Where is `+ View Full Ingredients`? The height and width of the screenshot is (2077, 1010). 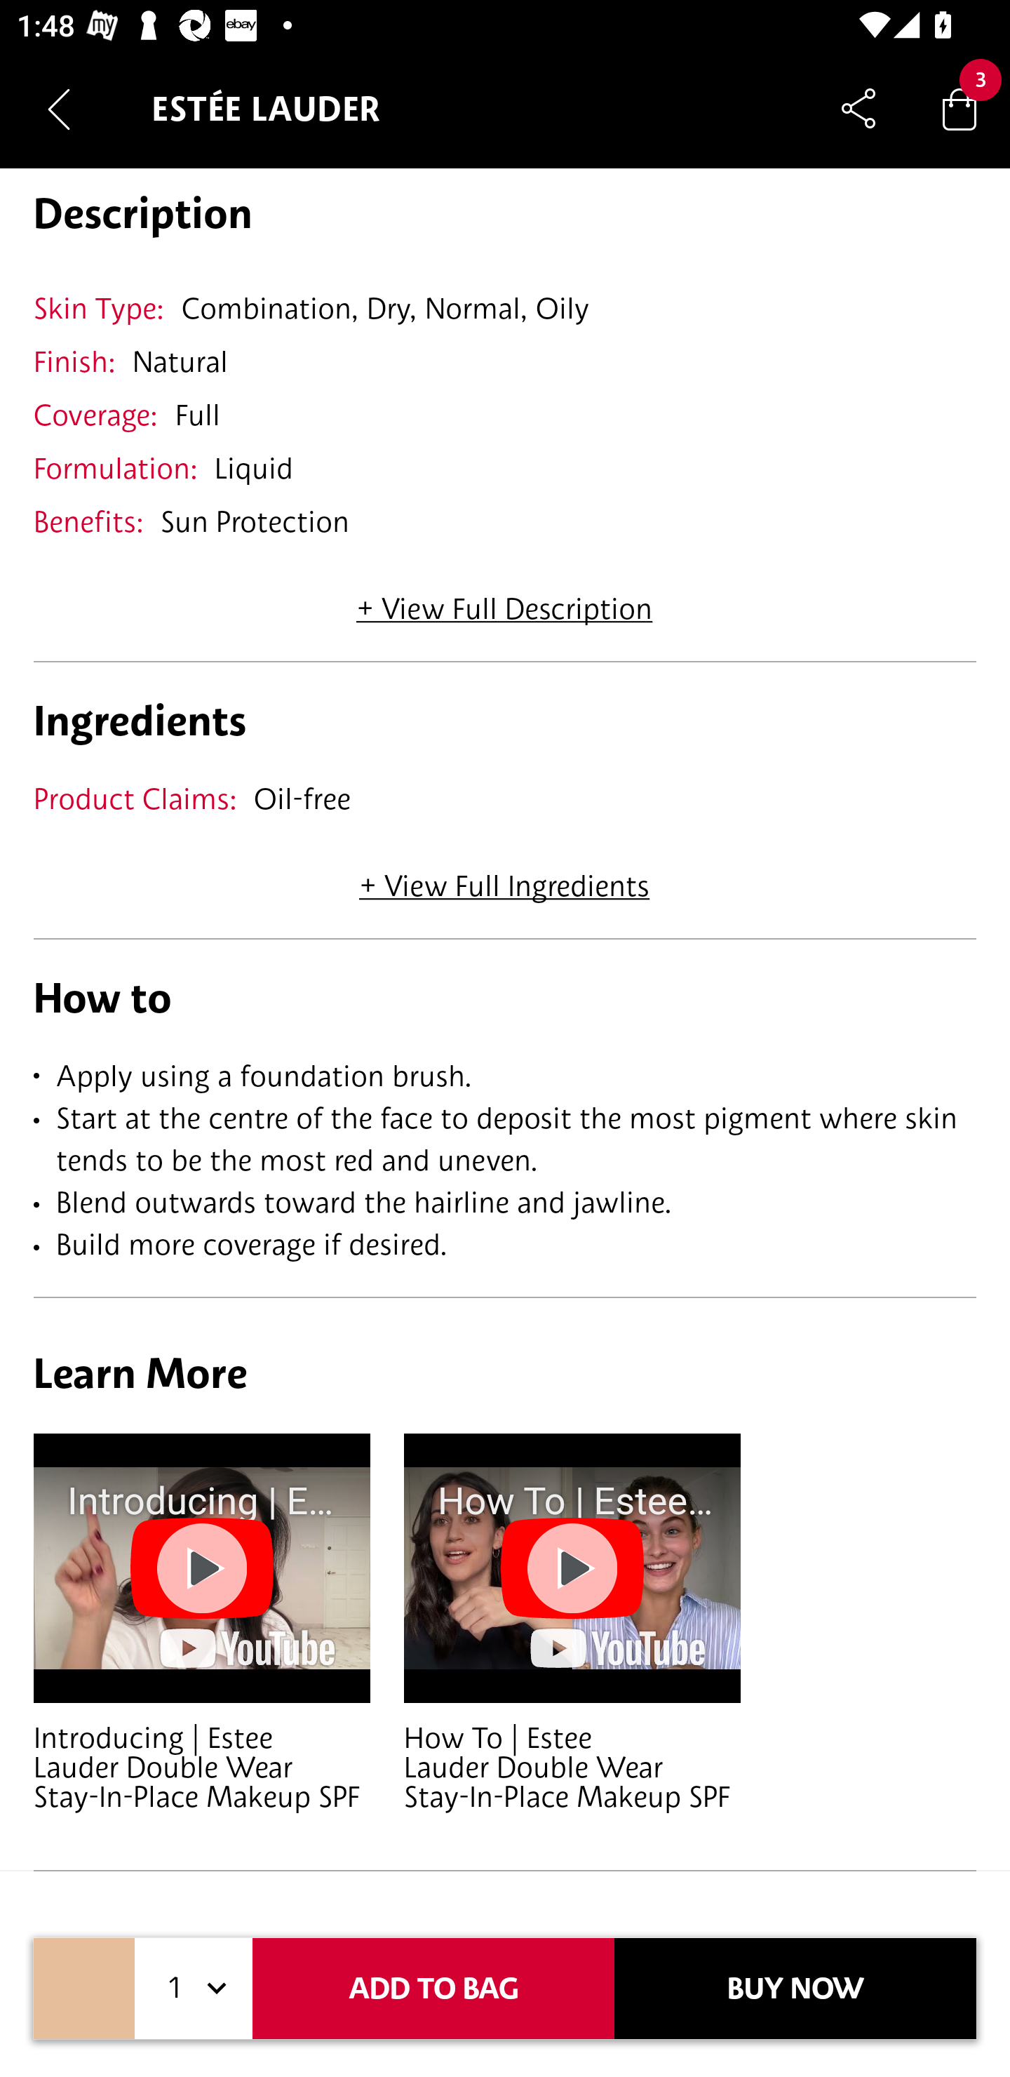 + View Full Ingredients is located at coordinates (504, 877).